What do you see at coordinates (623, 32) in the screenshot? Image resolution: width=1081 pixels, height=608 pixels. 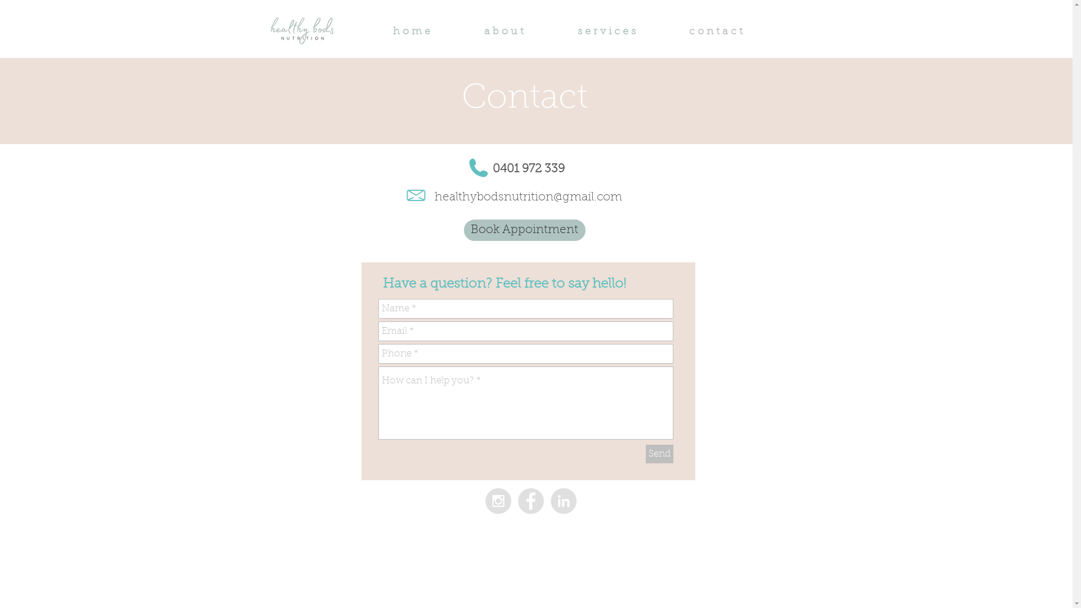 I see `s e r v i c e s` at bounding box center [623, 32].